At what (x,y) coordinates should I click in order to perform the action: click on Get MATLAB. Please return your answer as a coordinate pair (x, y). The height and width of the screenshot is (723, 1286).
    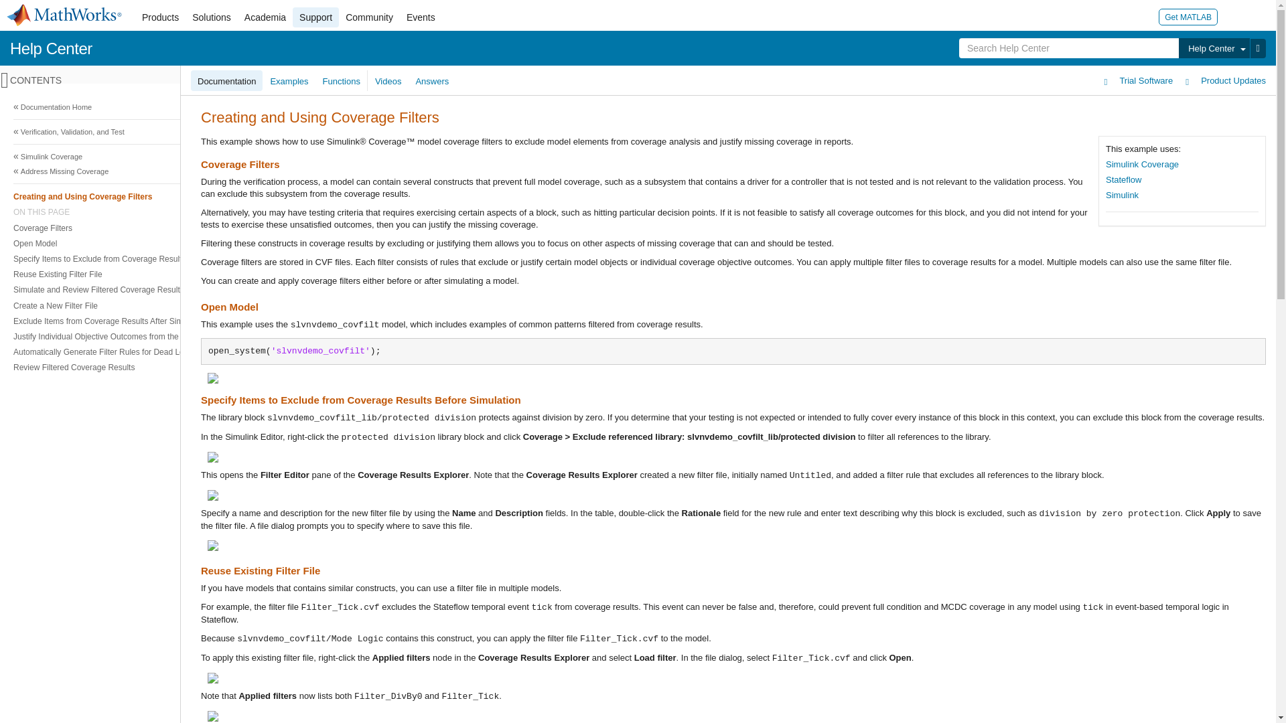
    Looking at the image, I should click on (1188, 16).